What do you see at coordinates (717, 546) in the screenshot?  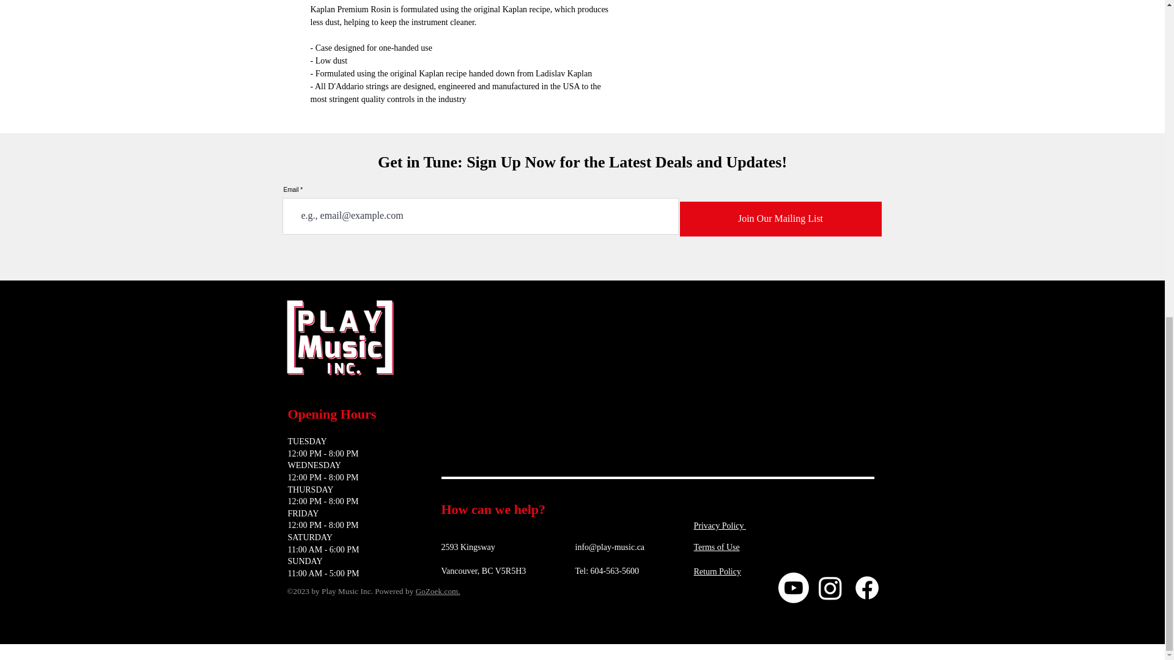 I see `Terms of Use` at bounding box center [717, 546].